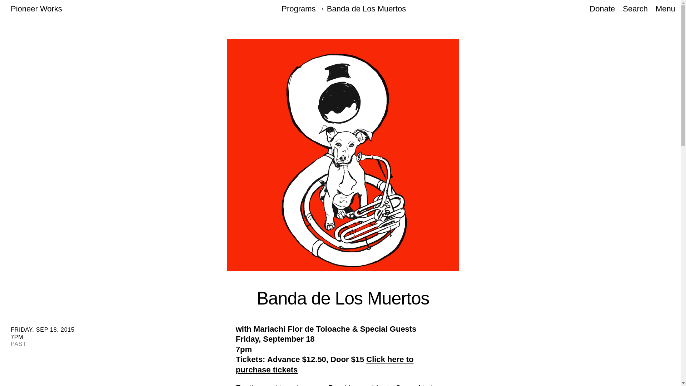 This screenshot has height=386, width=686. I want to click on Menu, so click(665, 9).